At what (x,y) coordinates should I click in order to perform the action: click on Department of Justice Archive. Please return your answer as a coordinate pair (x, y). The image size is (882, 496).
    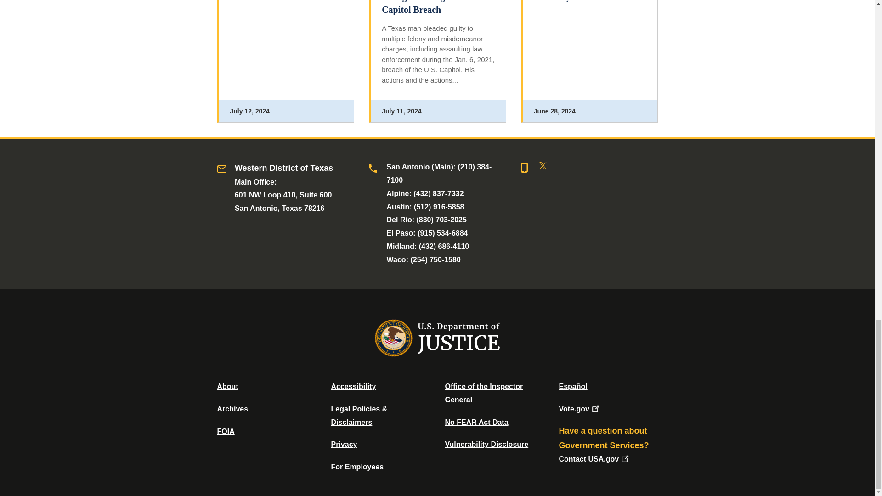
    Looking at the image, I should click on (232, 409).